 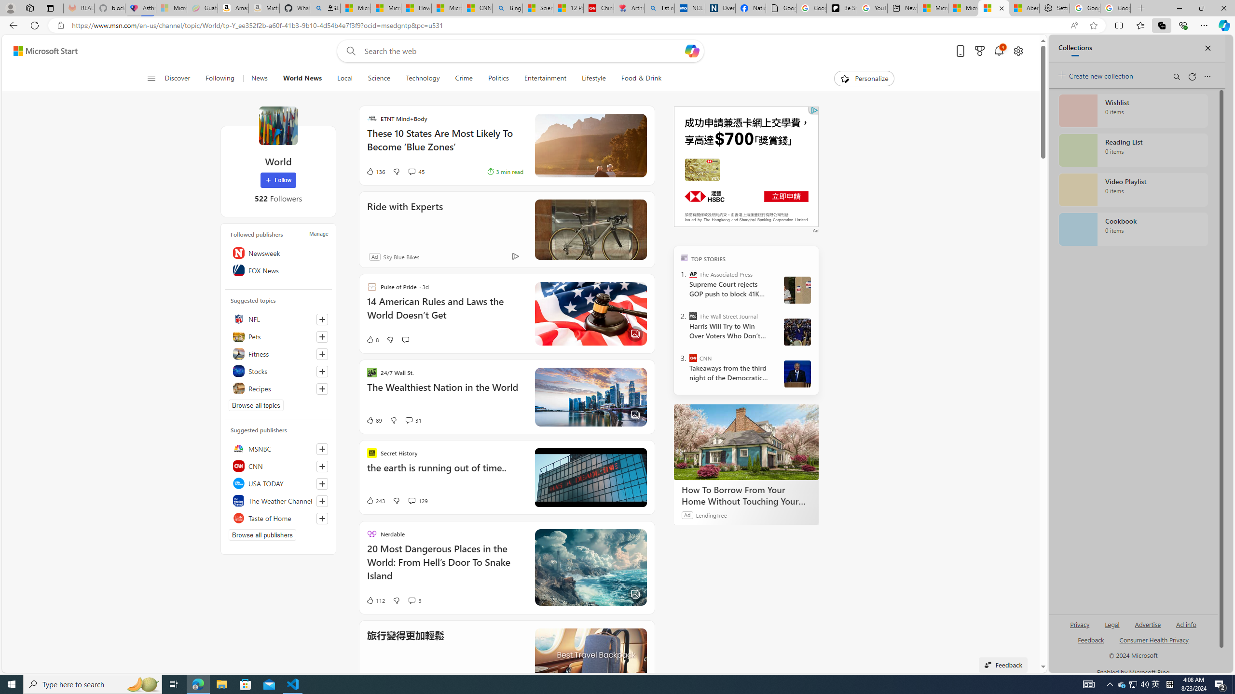 What do you see at coordinates (693, 358) in the screenshot?
I see `CNN` at bounding box center [693, 358].